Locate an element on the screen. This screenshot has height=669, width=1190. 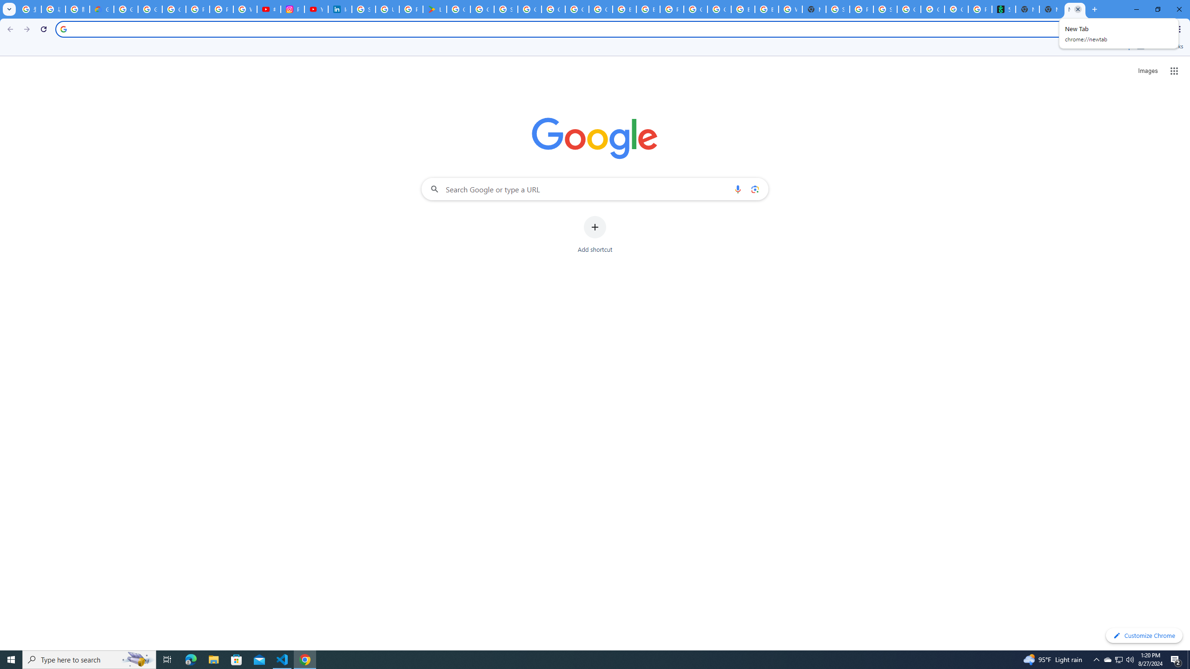
Sign in - Google Accounts is located at coordinates (506, 9).